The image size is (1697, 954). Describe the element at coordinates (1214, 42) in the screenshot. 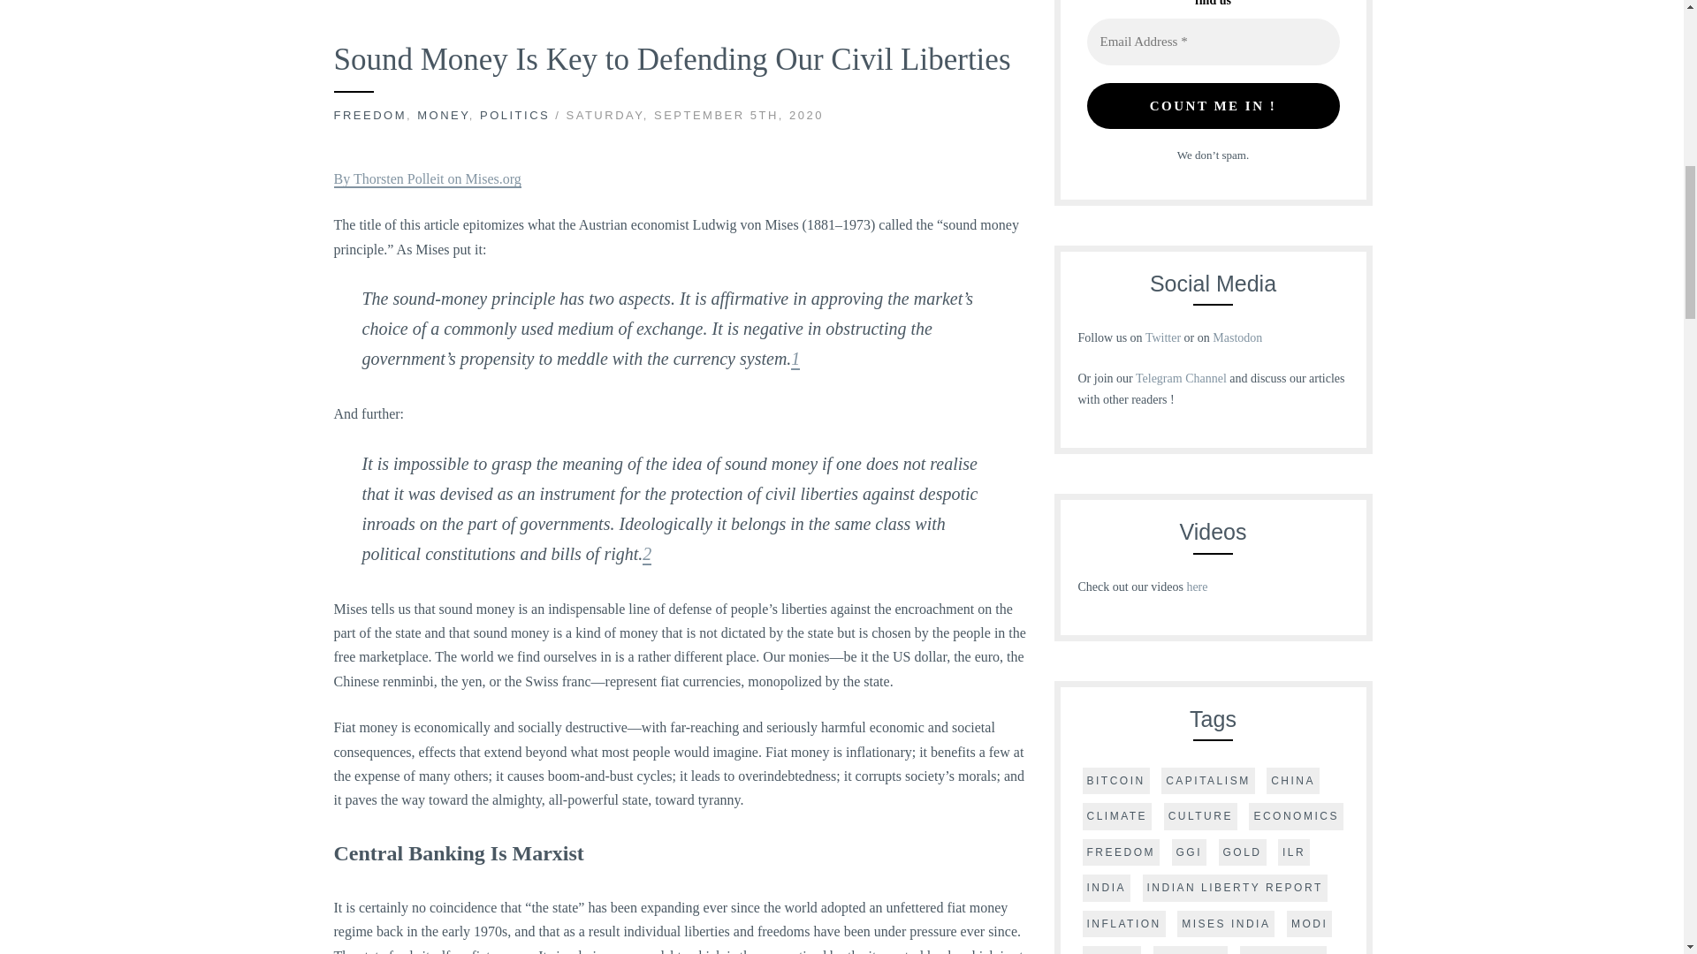

I see `Email Address` at that location.